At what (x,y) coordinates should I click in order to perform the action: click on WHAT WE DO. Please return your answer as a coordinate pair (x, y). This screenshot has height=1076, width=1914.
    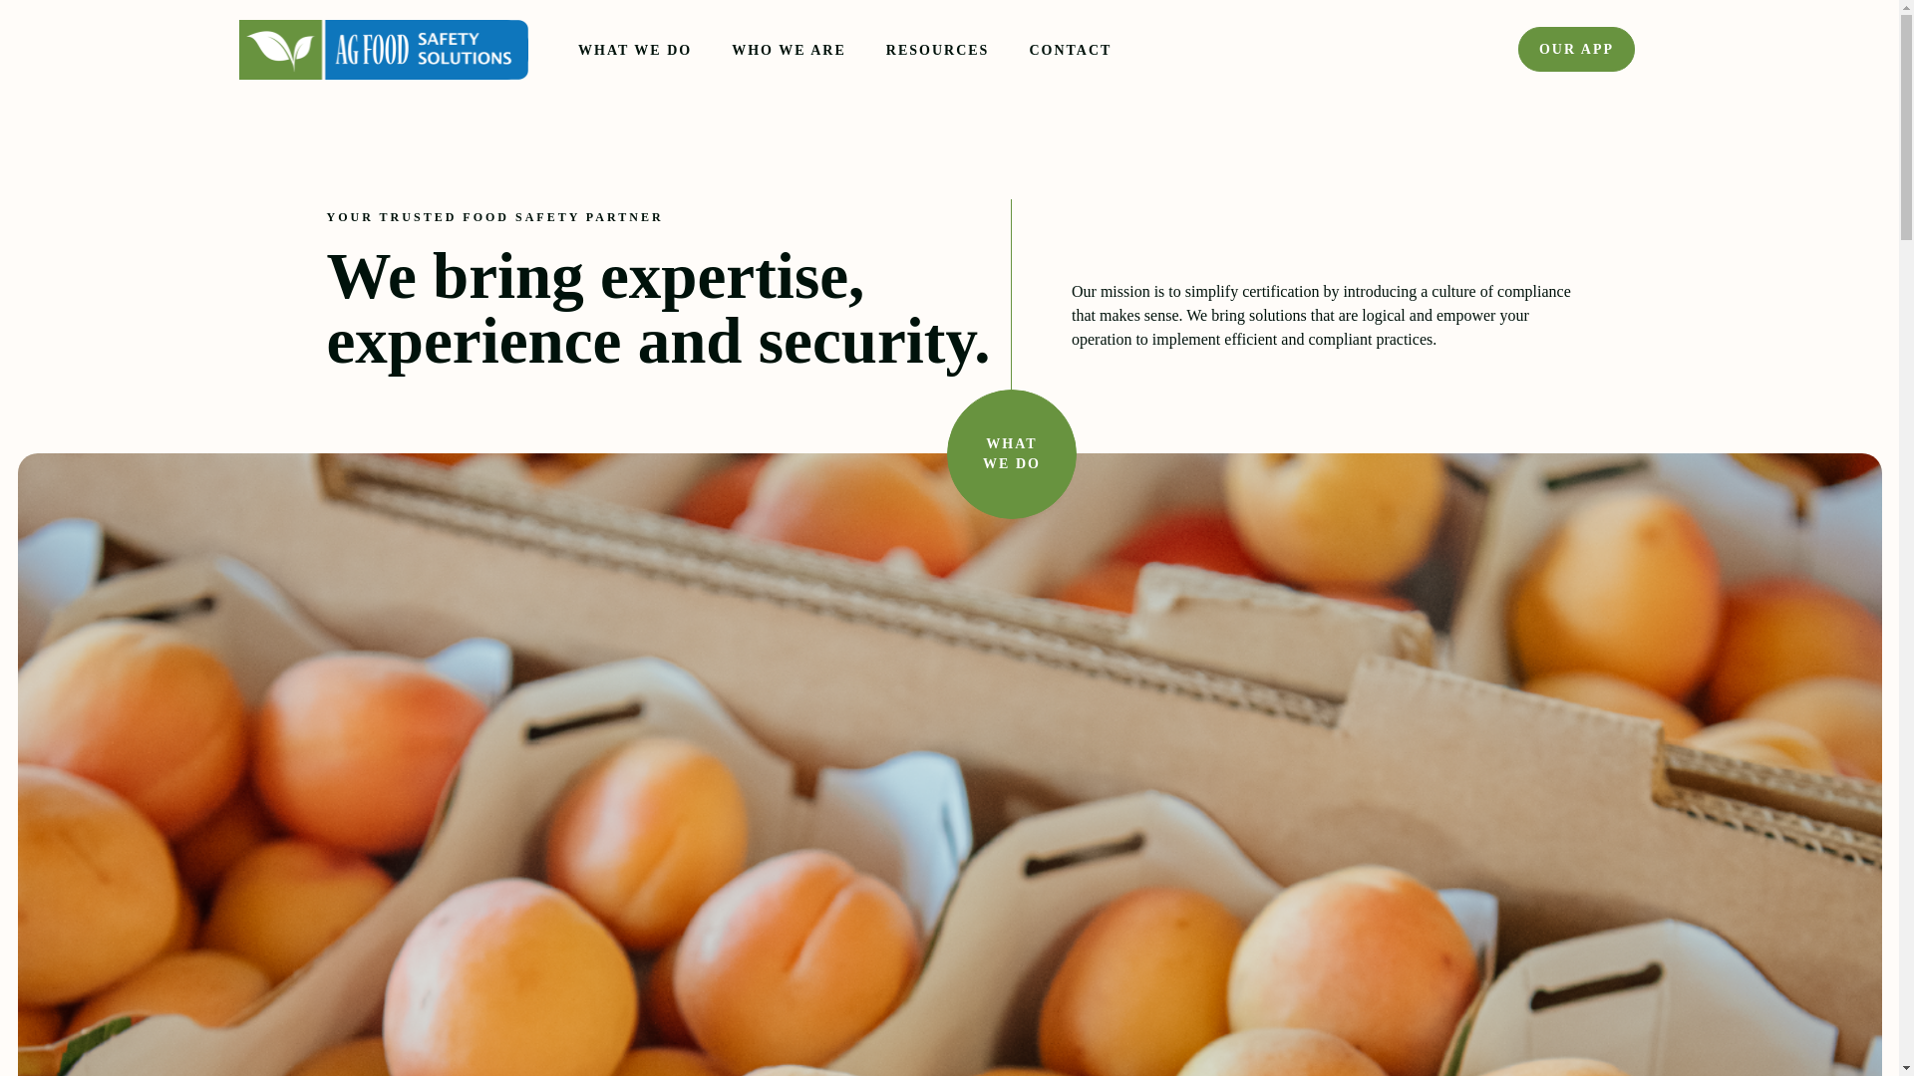
    Looking at the image, I should click on (1011, 453).